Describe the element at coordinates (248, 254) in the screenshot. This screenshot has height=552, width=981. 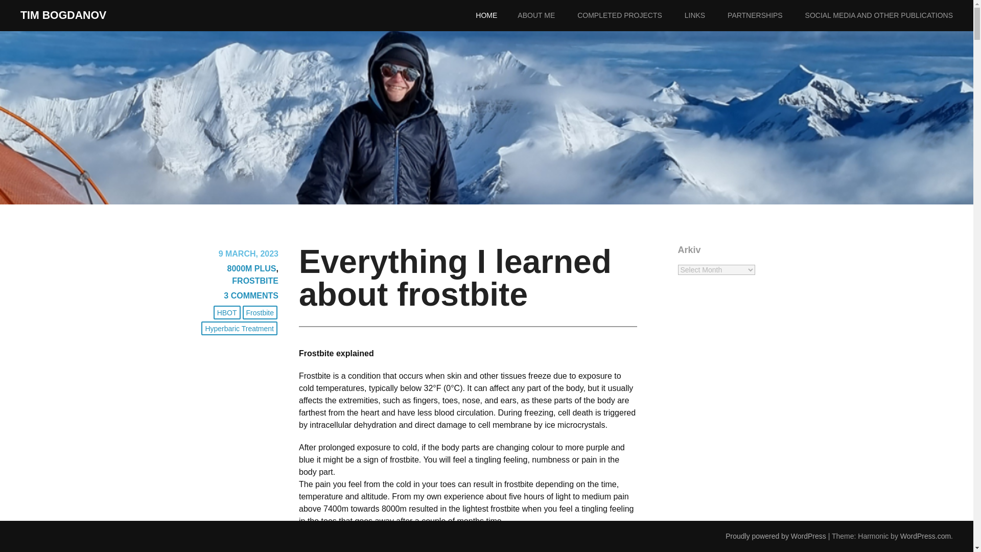
I see `9 MARCH, 2023` at that location.